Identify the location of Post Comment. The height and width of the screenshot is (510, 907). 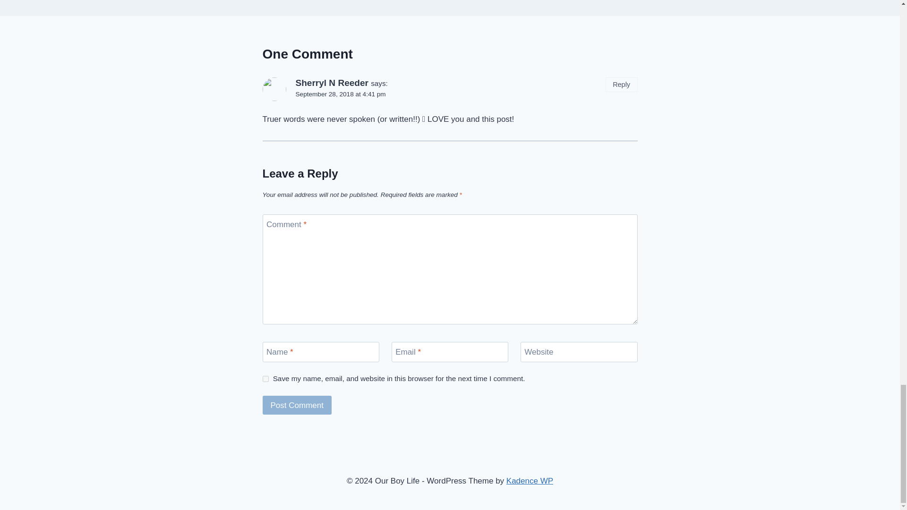
(297, 405).